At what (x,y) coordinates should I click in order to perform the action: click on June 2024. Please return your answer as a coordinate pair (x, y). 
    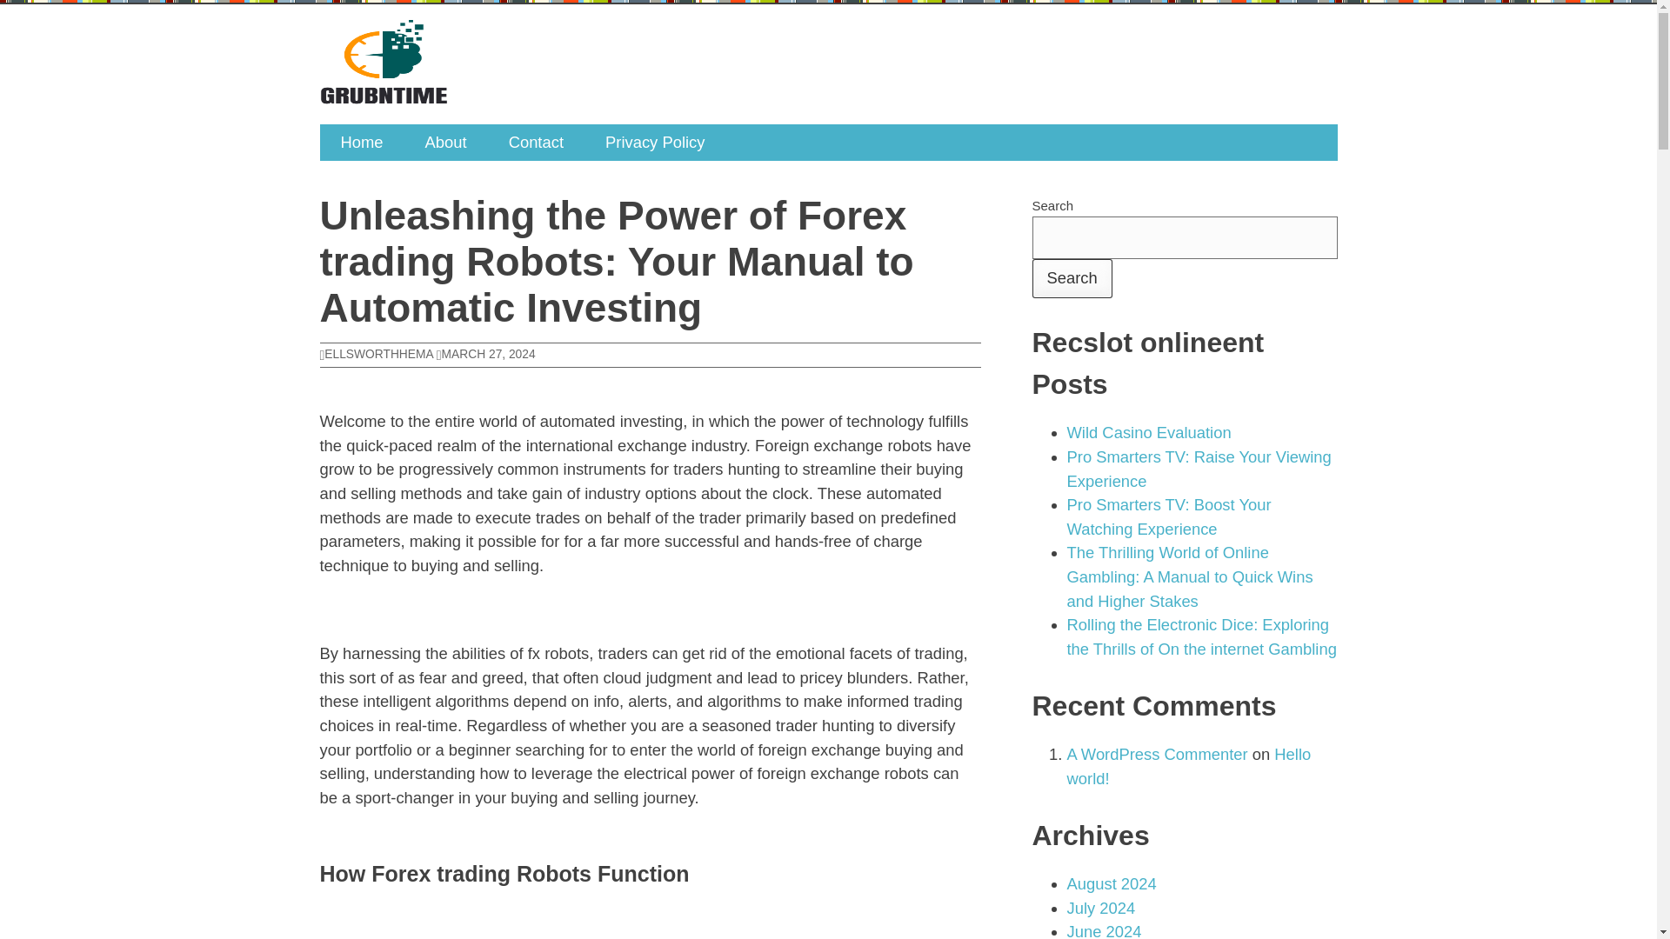
    Looking at the image, I should click on (1103, 930).